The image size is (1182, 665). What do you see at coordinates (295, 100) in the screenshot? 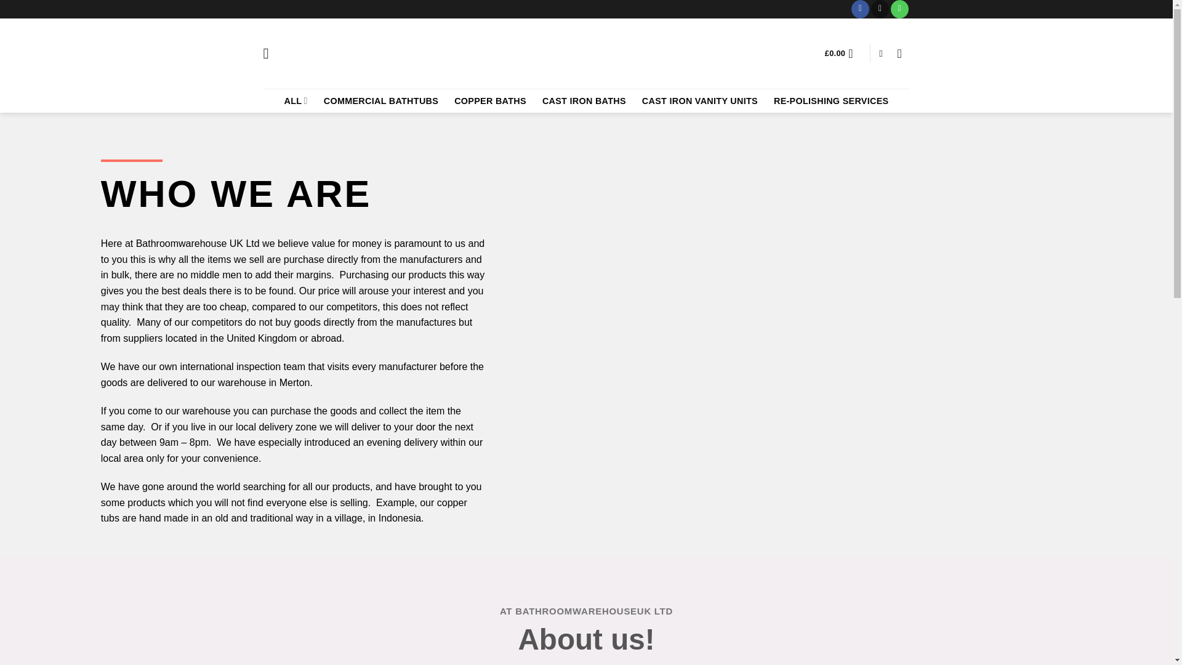
I see `ALL` at bounding box center [295, 100].